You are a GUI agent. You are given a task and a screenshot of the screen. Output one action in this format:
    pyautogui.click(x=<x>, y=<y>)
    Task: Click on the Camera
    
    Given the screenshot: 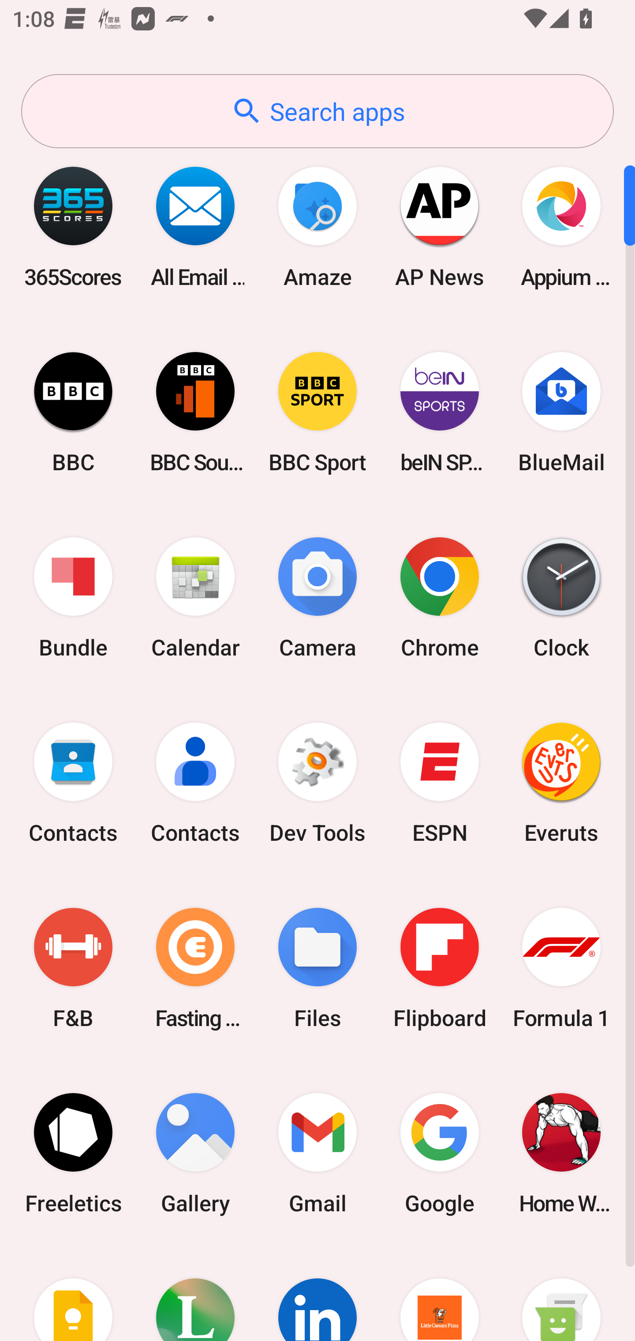 What is the action you would take?
    pyautogui.click(x=317, y=598)
    